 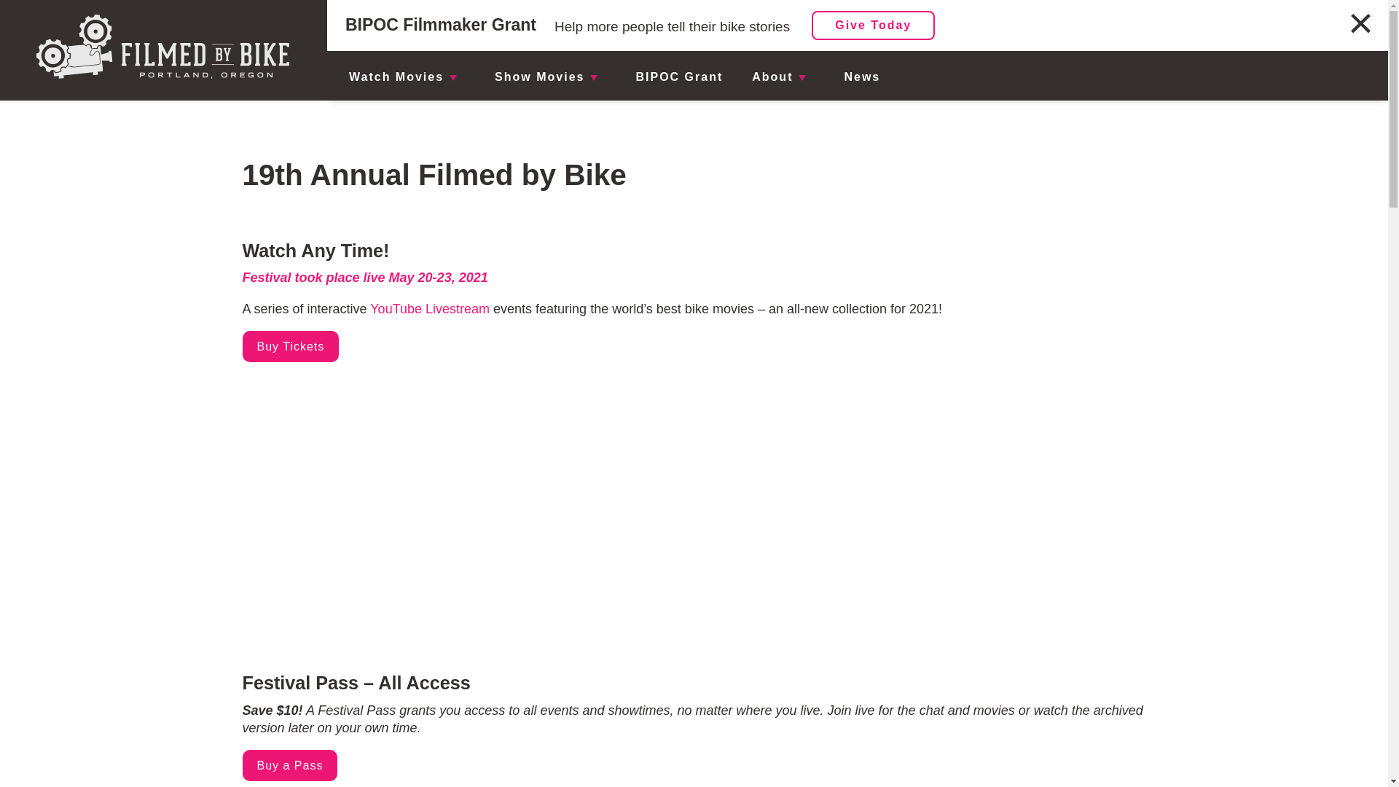 What do you see at coordinates (396, 77) in the screenshot?
I see `Watch Movies` at bounding box center [396, 77].